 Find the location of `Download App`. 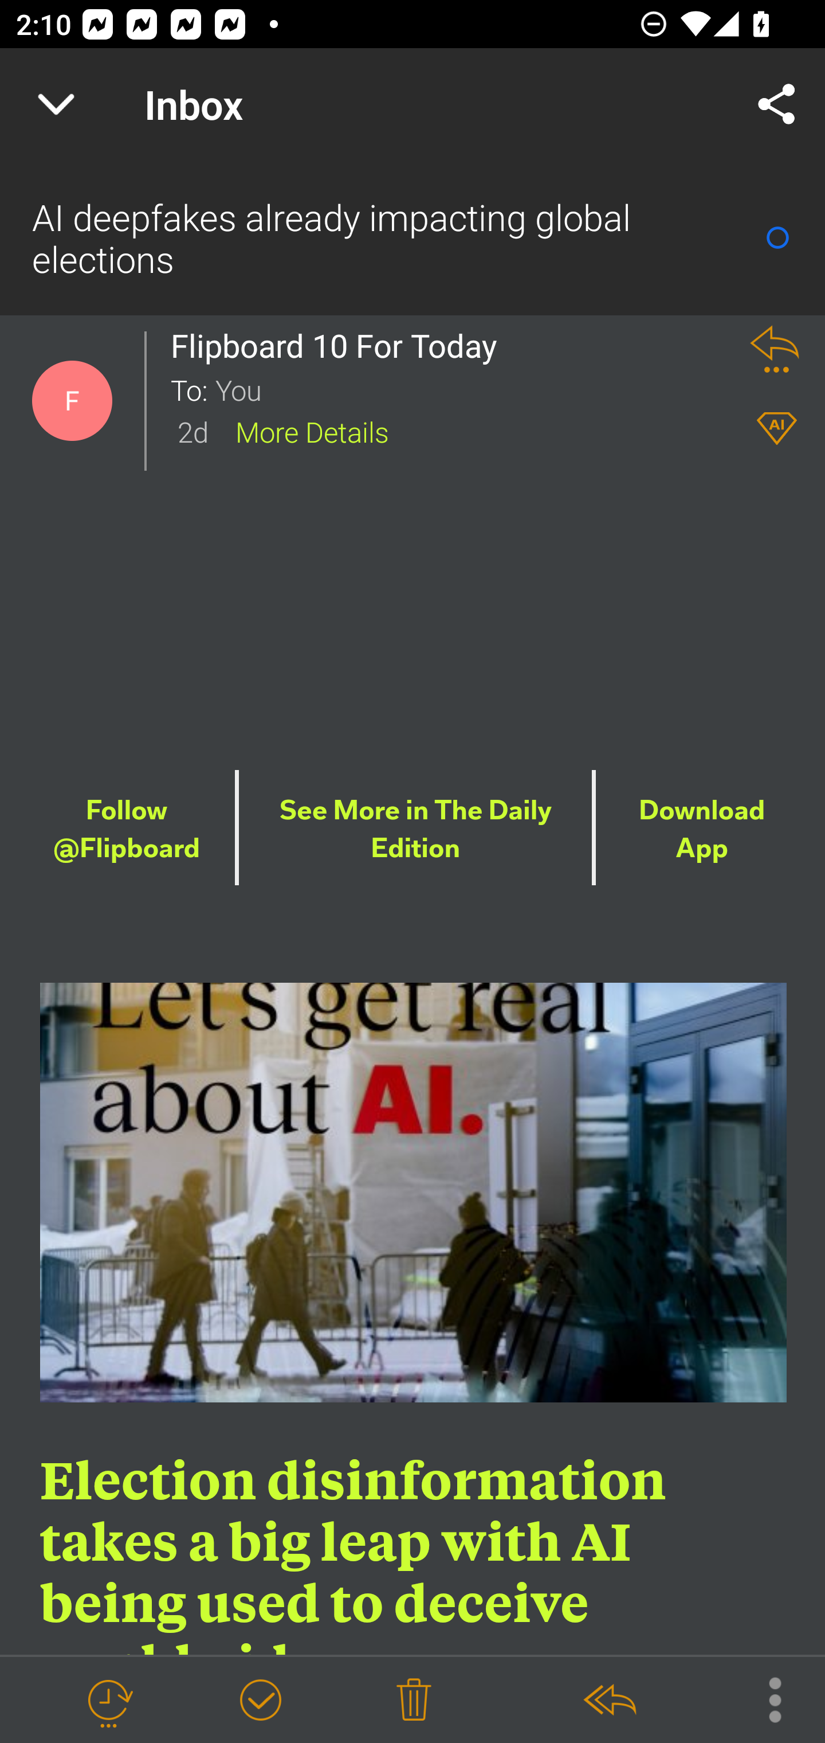

Download App is located at coordinates (701, 829).